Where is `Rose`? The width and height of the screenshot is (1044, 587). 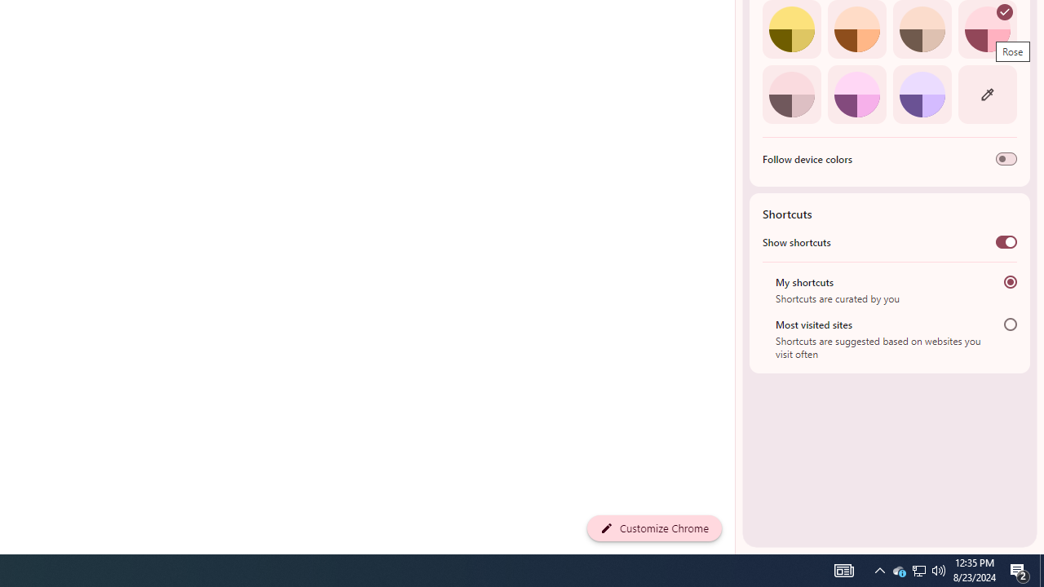 Rose is located at coordinates (987, 29).